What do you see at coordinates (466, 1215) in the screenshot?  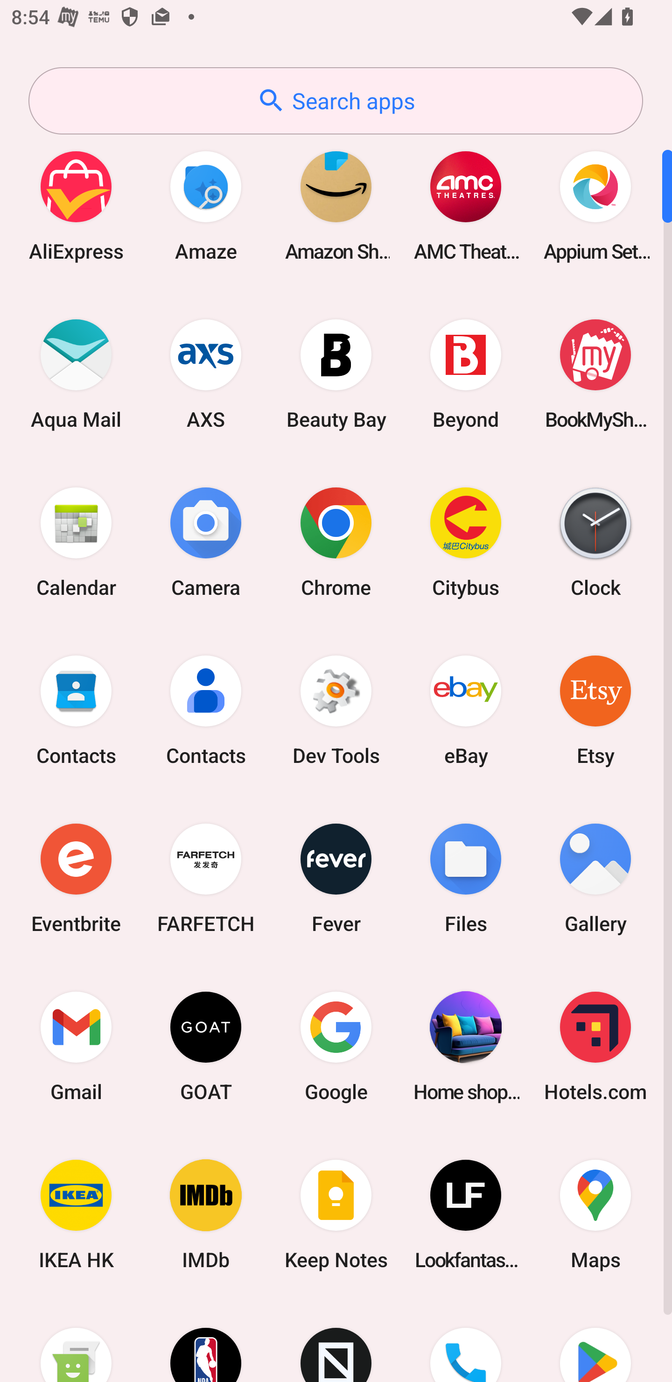 I see `Lookfantastic` at bounding box center [466, 1215].